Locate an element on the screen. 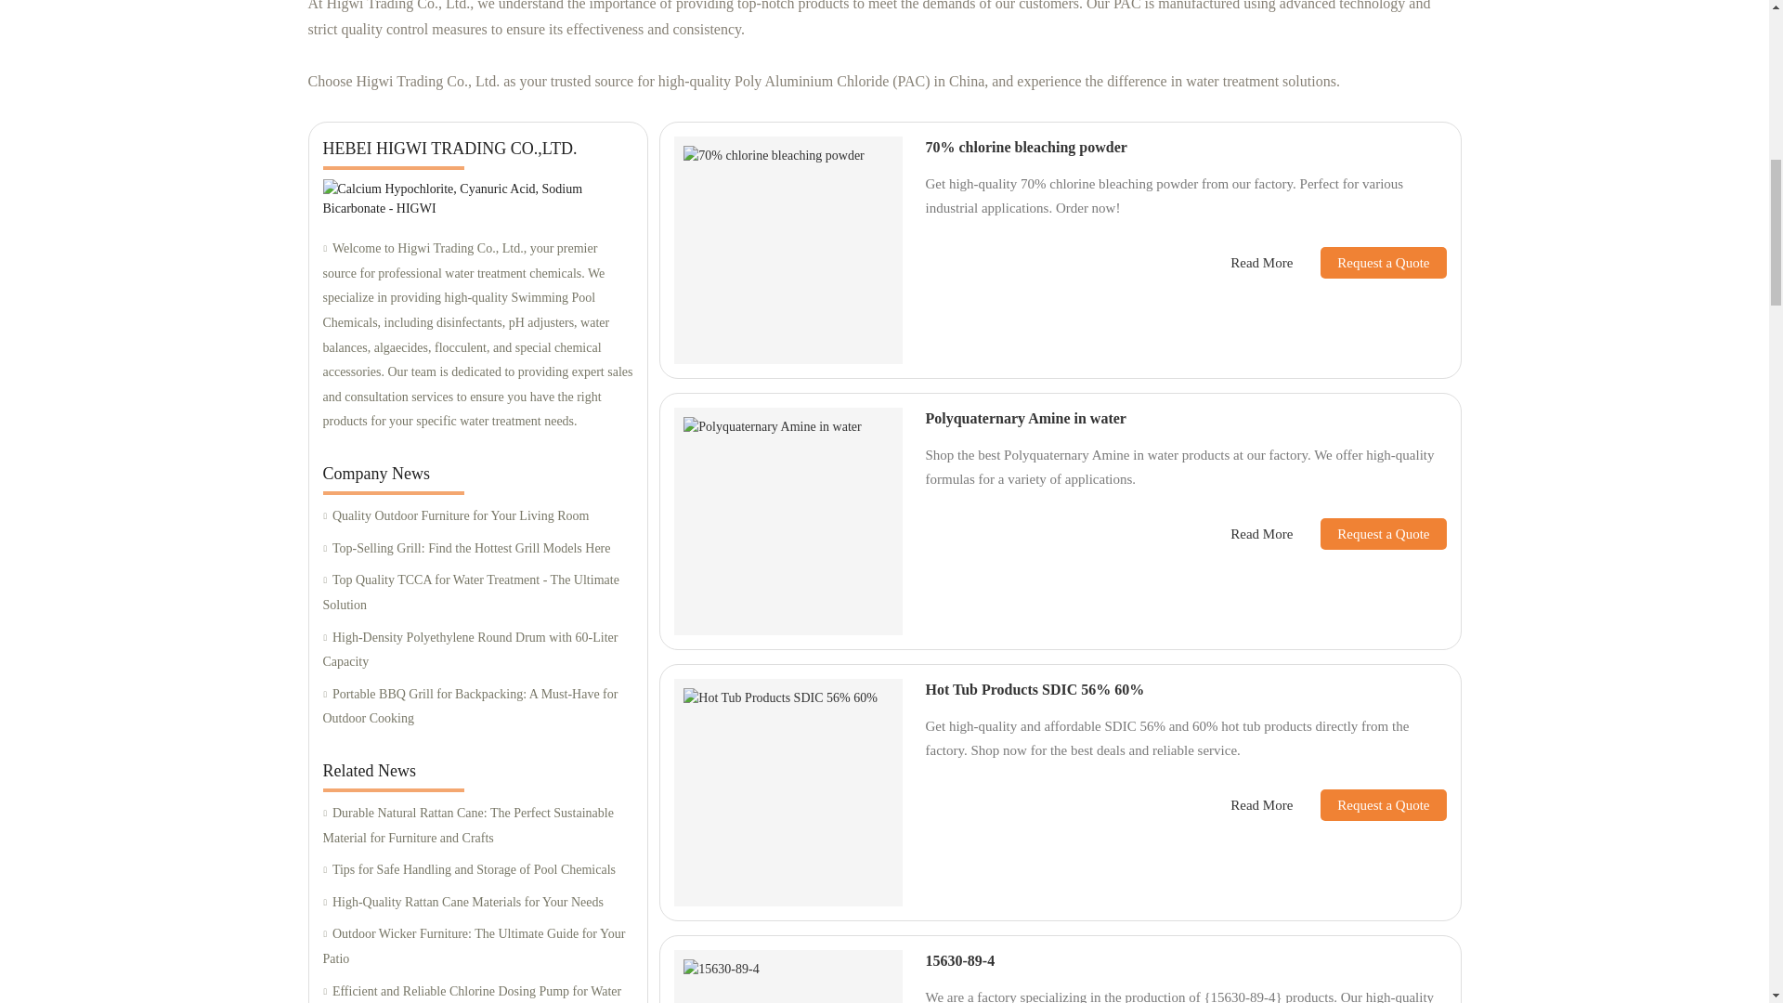 The height and width of the screenshot is (1003, 1783). Top Quality TCCA for Water Treatment - The Ultimate Solution is located at coordinates (477, 593).